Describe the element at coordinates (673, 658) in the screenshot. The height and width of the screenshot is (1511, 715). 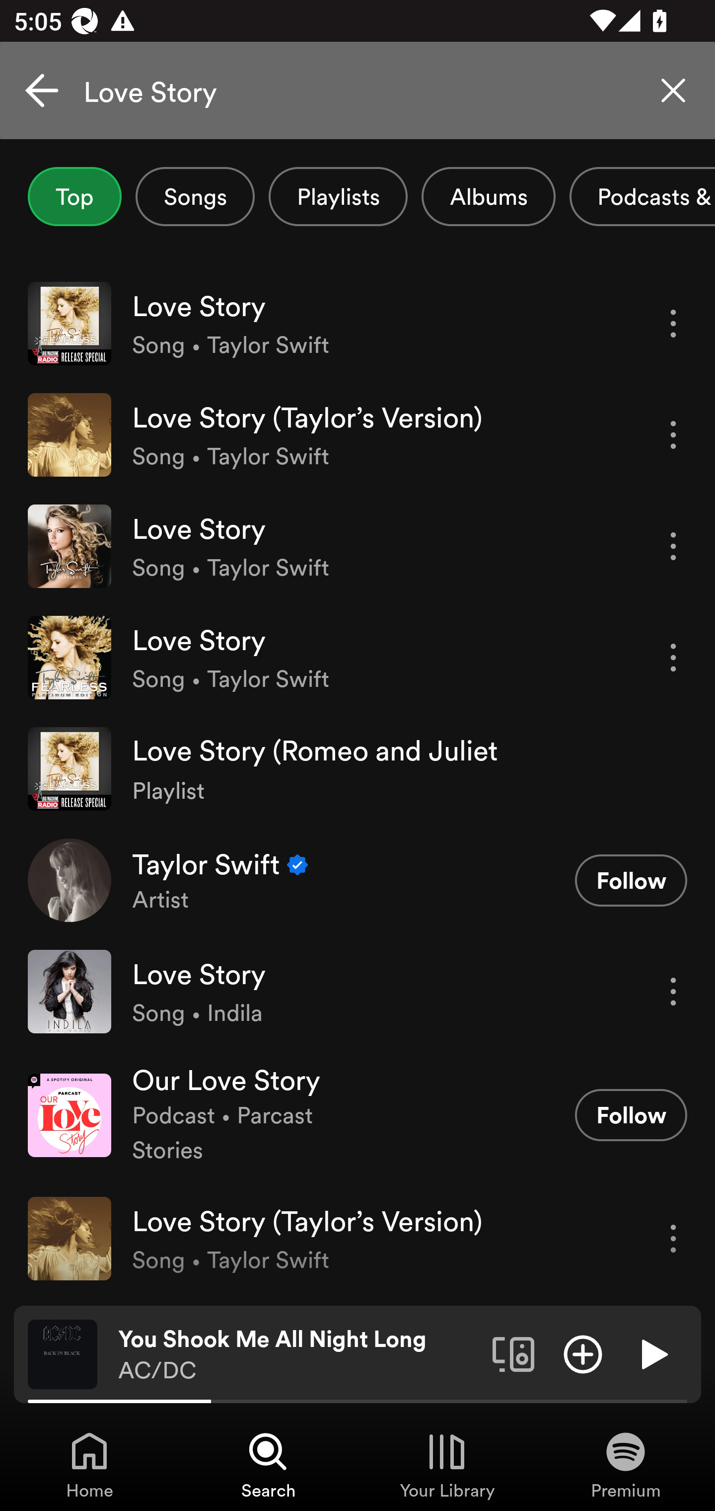
I see `More options for song Love Story` at that location.